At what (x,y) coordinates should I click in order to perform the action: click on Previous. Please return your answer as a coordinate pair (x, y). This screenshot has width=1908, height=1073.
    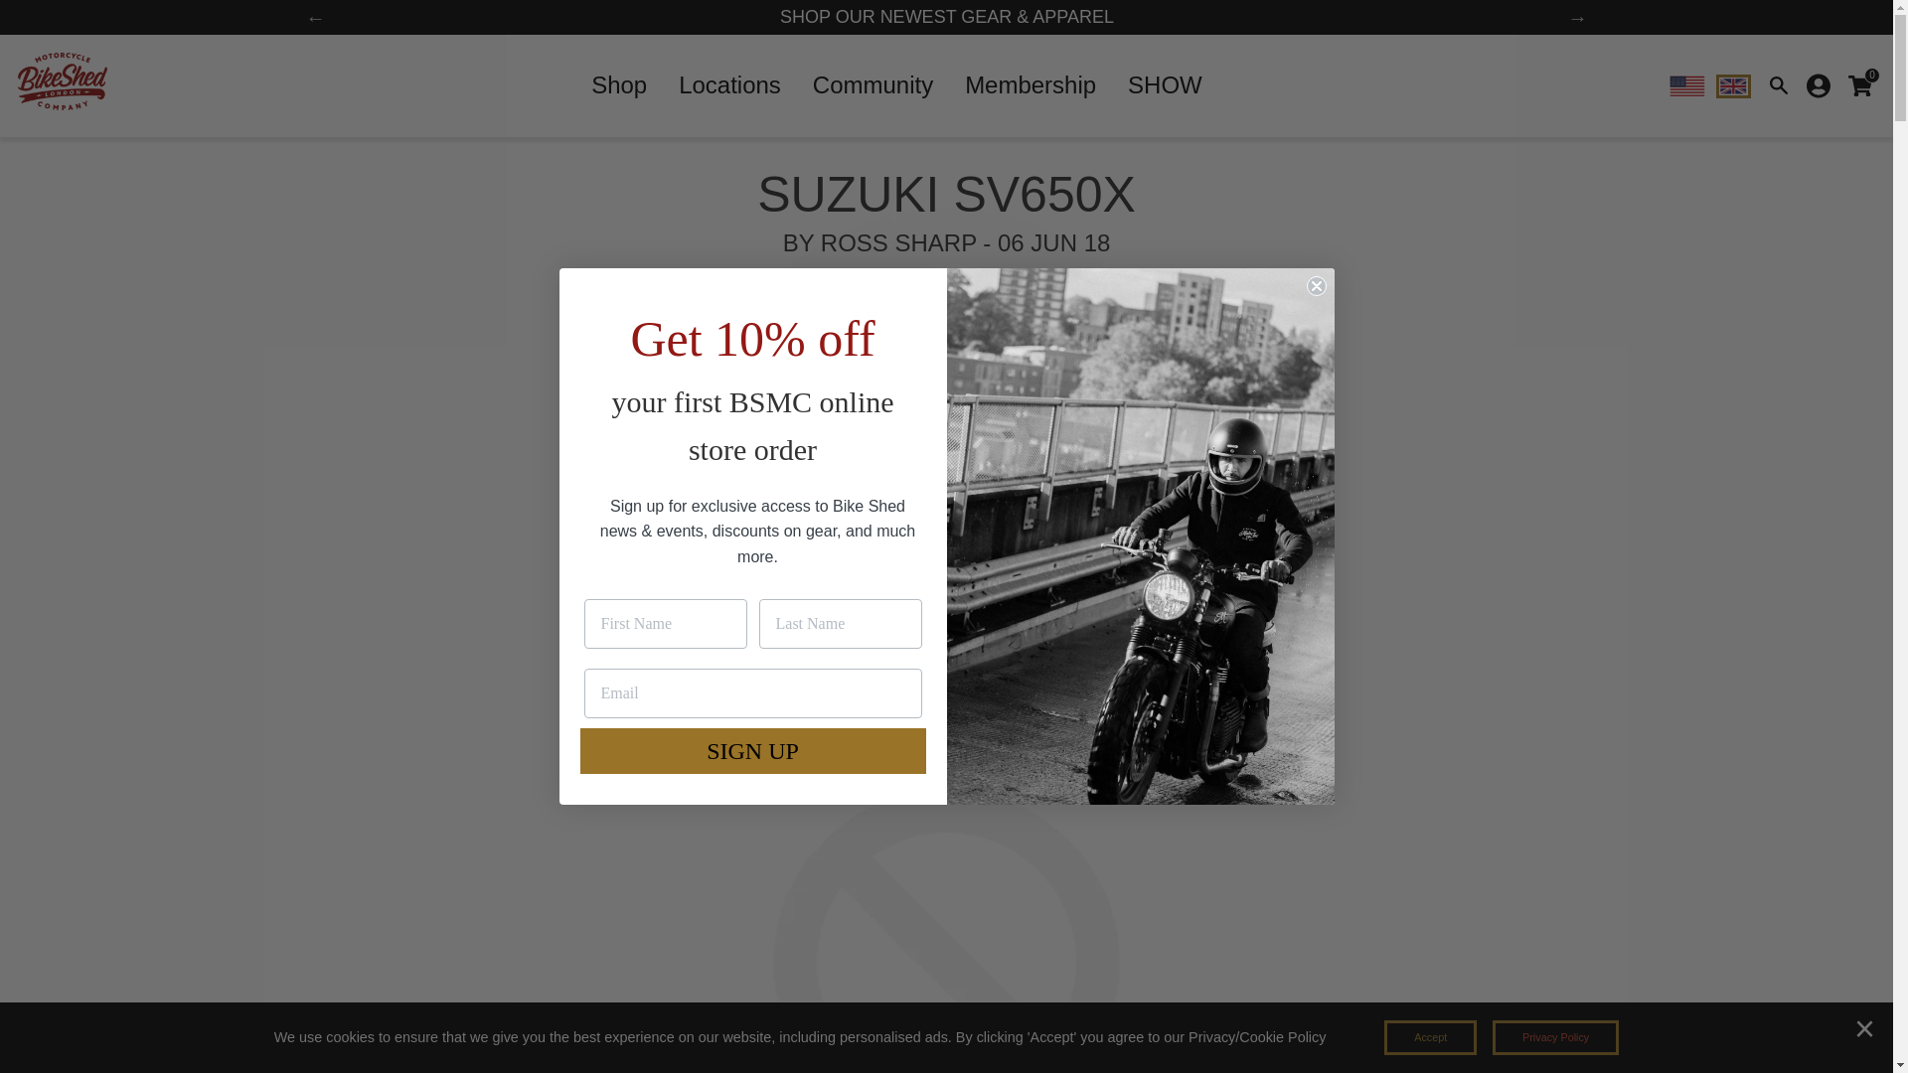
    Looking at the image, I should click on (314, 18).